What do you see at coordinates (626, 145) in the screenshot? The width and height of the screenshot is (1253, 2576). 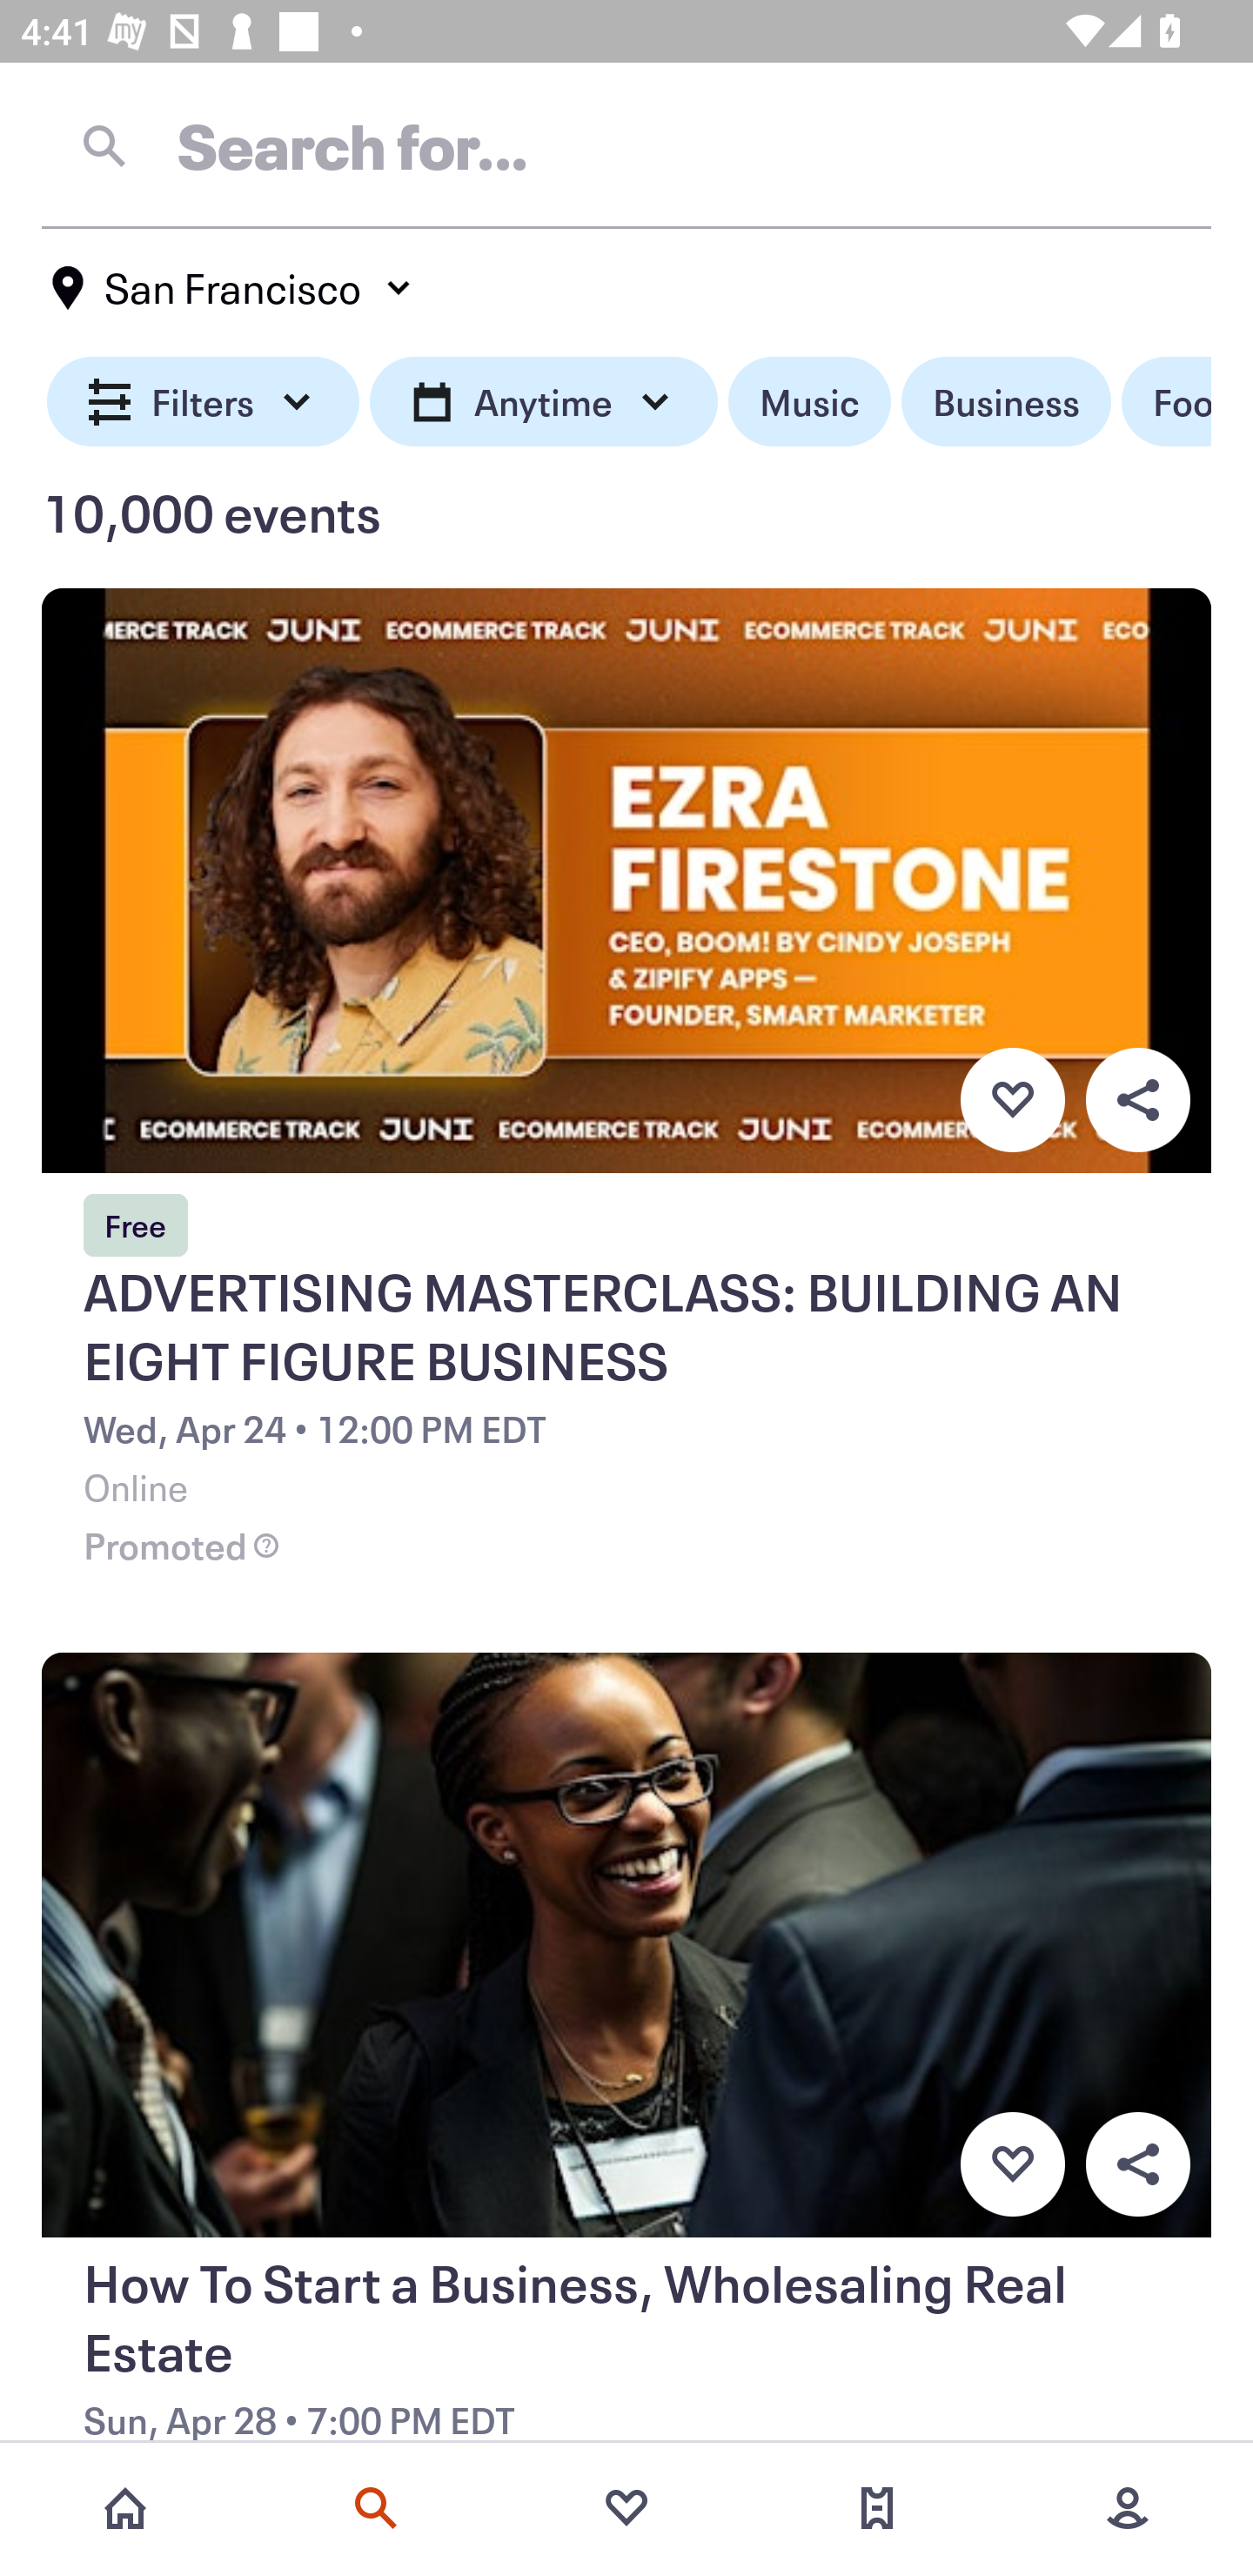 I see `Search for…` at bounding box center [626, 145].